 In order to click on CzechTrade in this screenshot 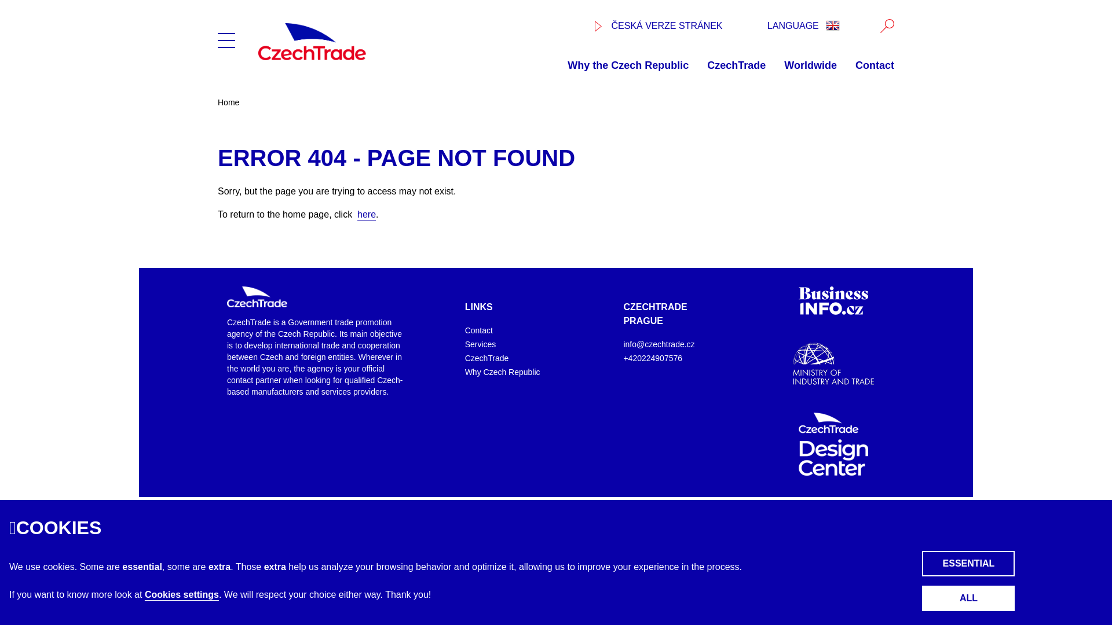, I will do `click(487, 358)`.